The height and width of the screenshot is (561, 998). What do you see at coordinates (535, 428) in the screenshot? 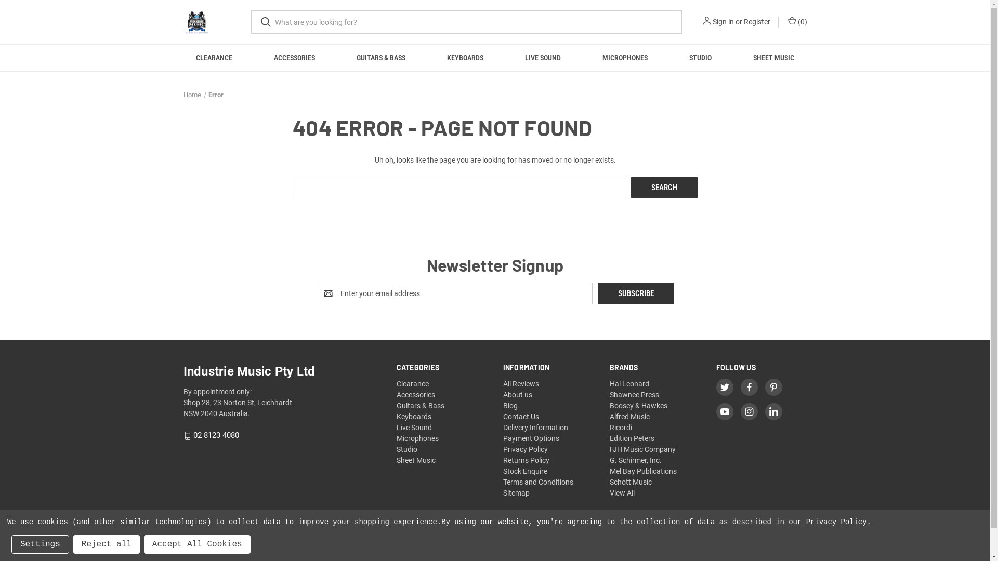
I see `Delivery Information` at bounding box center [535, 428].